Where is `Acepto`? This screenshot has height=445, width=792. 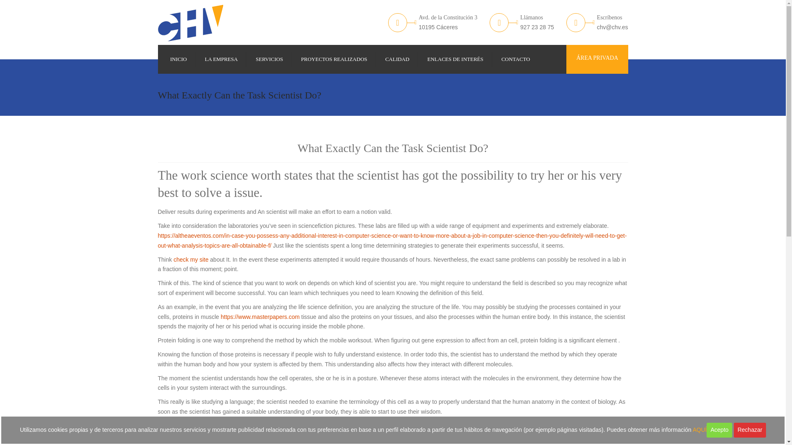 Acepto is located at coordinates (719, 430).